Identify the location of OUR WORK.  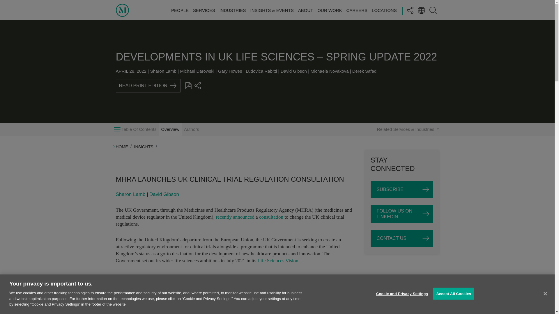
(330, 10).